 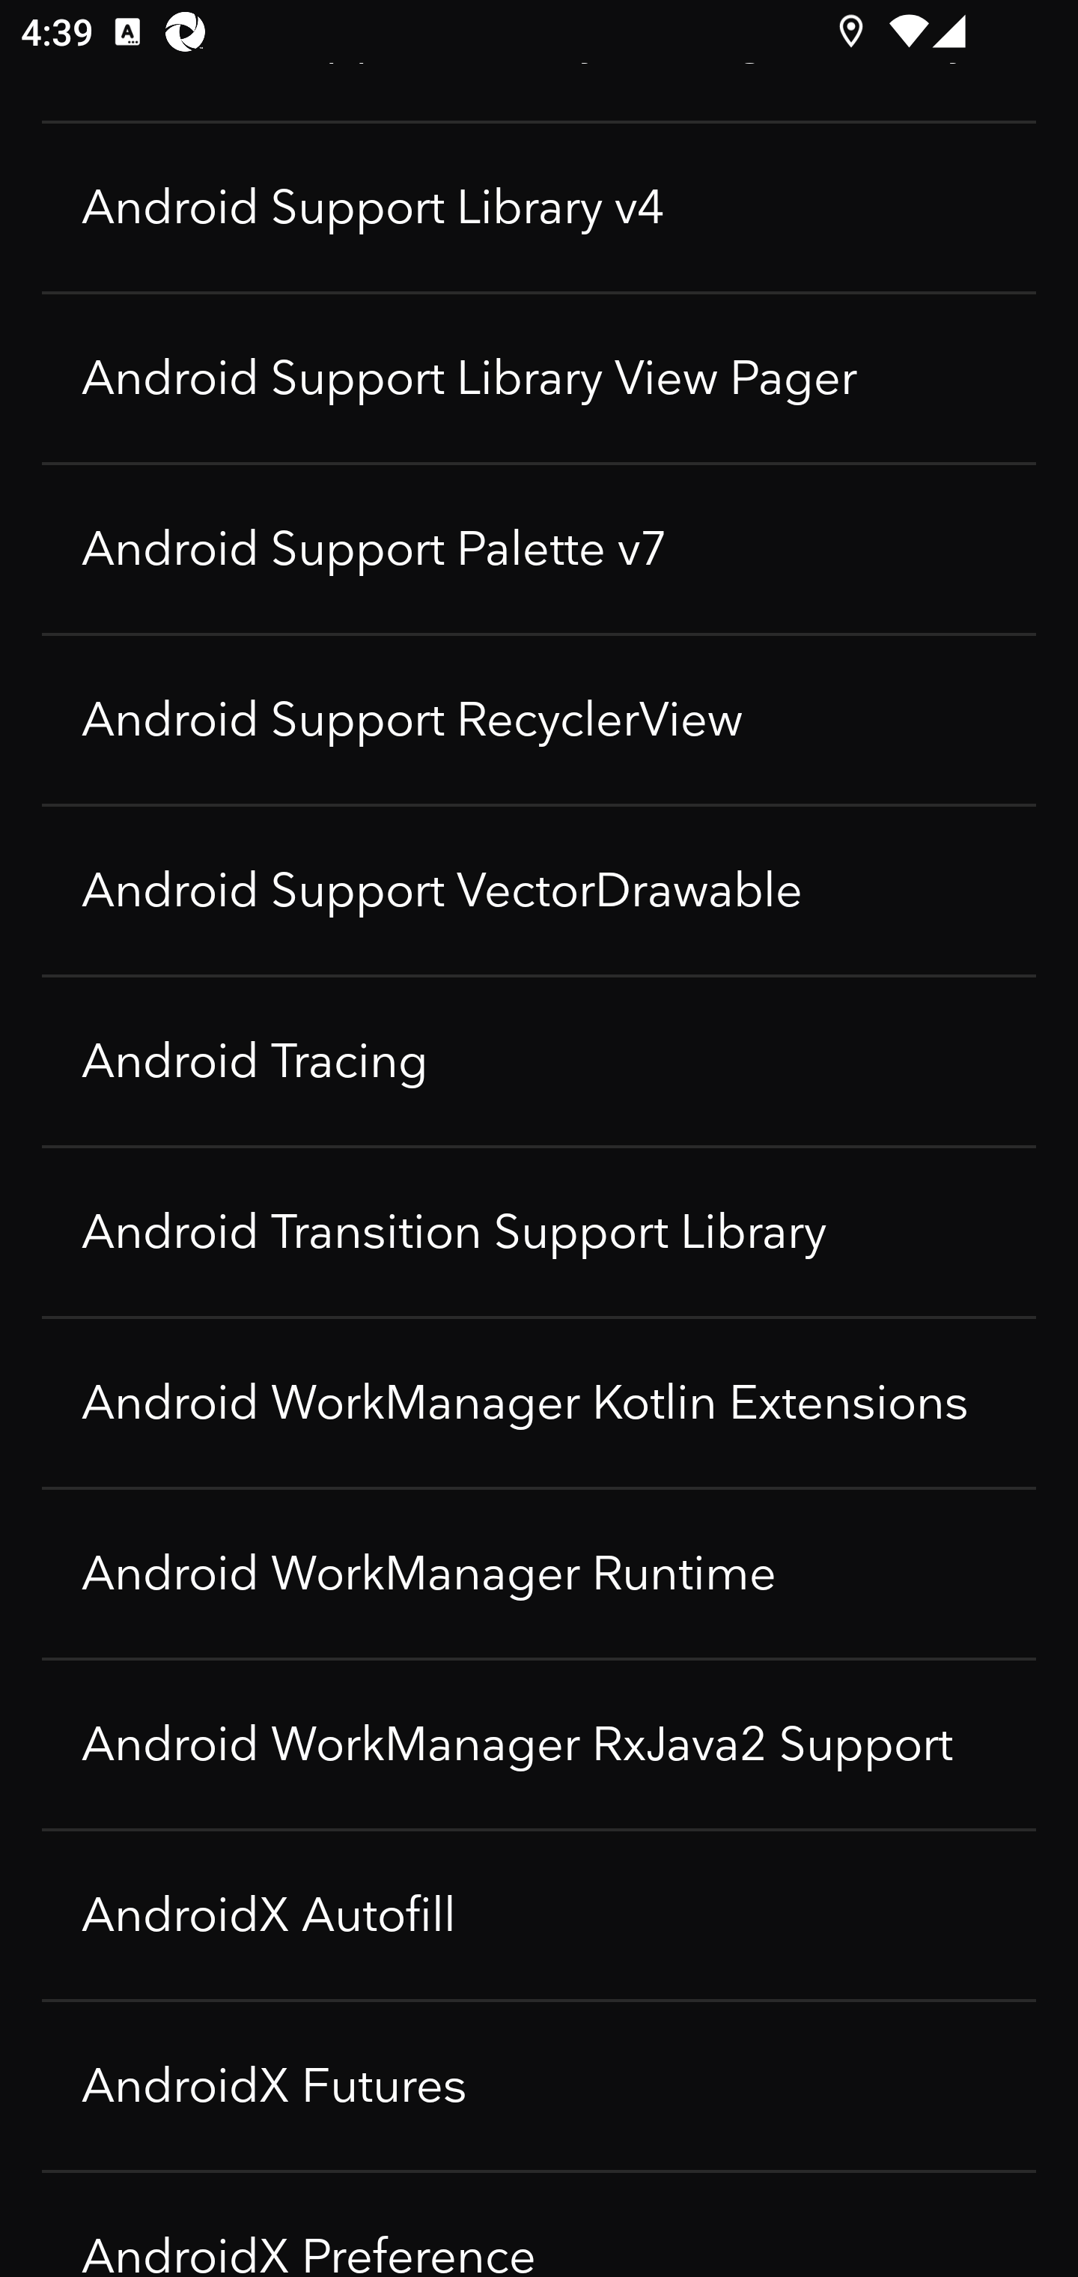 What do you see at coordinates (539, 2225) in the screenshot?
I see `AndroidX Preference` at bounding box center [539, 2225].